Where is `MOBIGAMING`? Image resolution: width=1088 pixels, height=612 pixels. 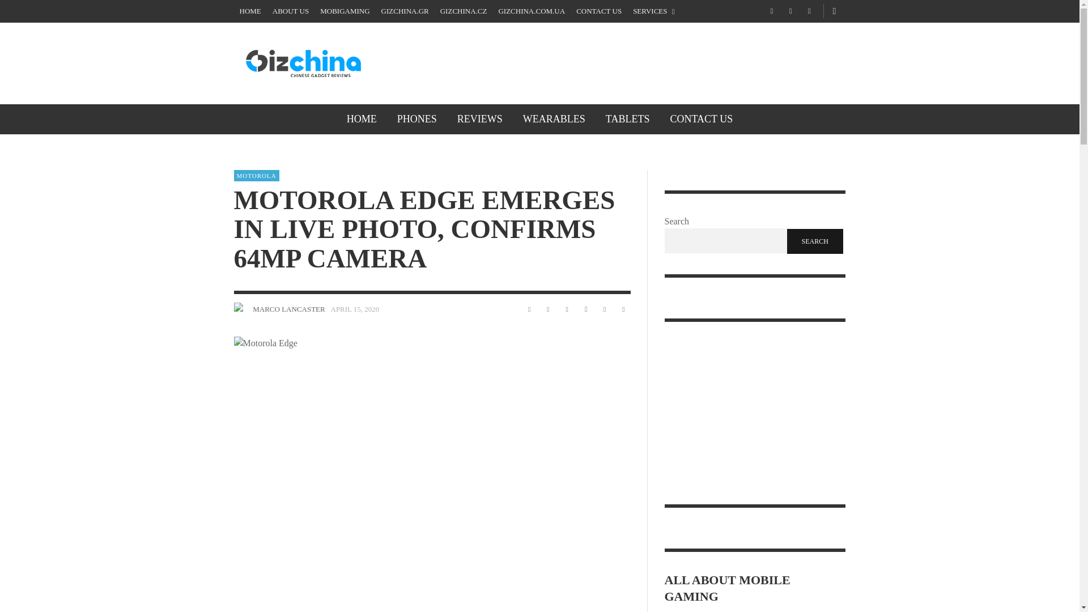
MOBIGAMING is located at coordinates (345, 11).